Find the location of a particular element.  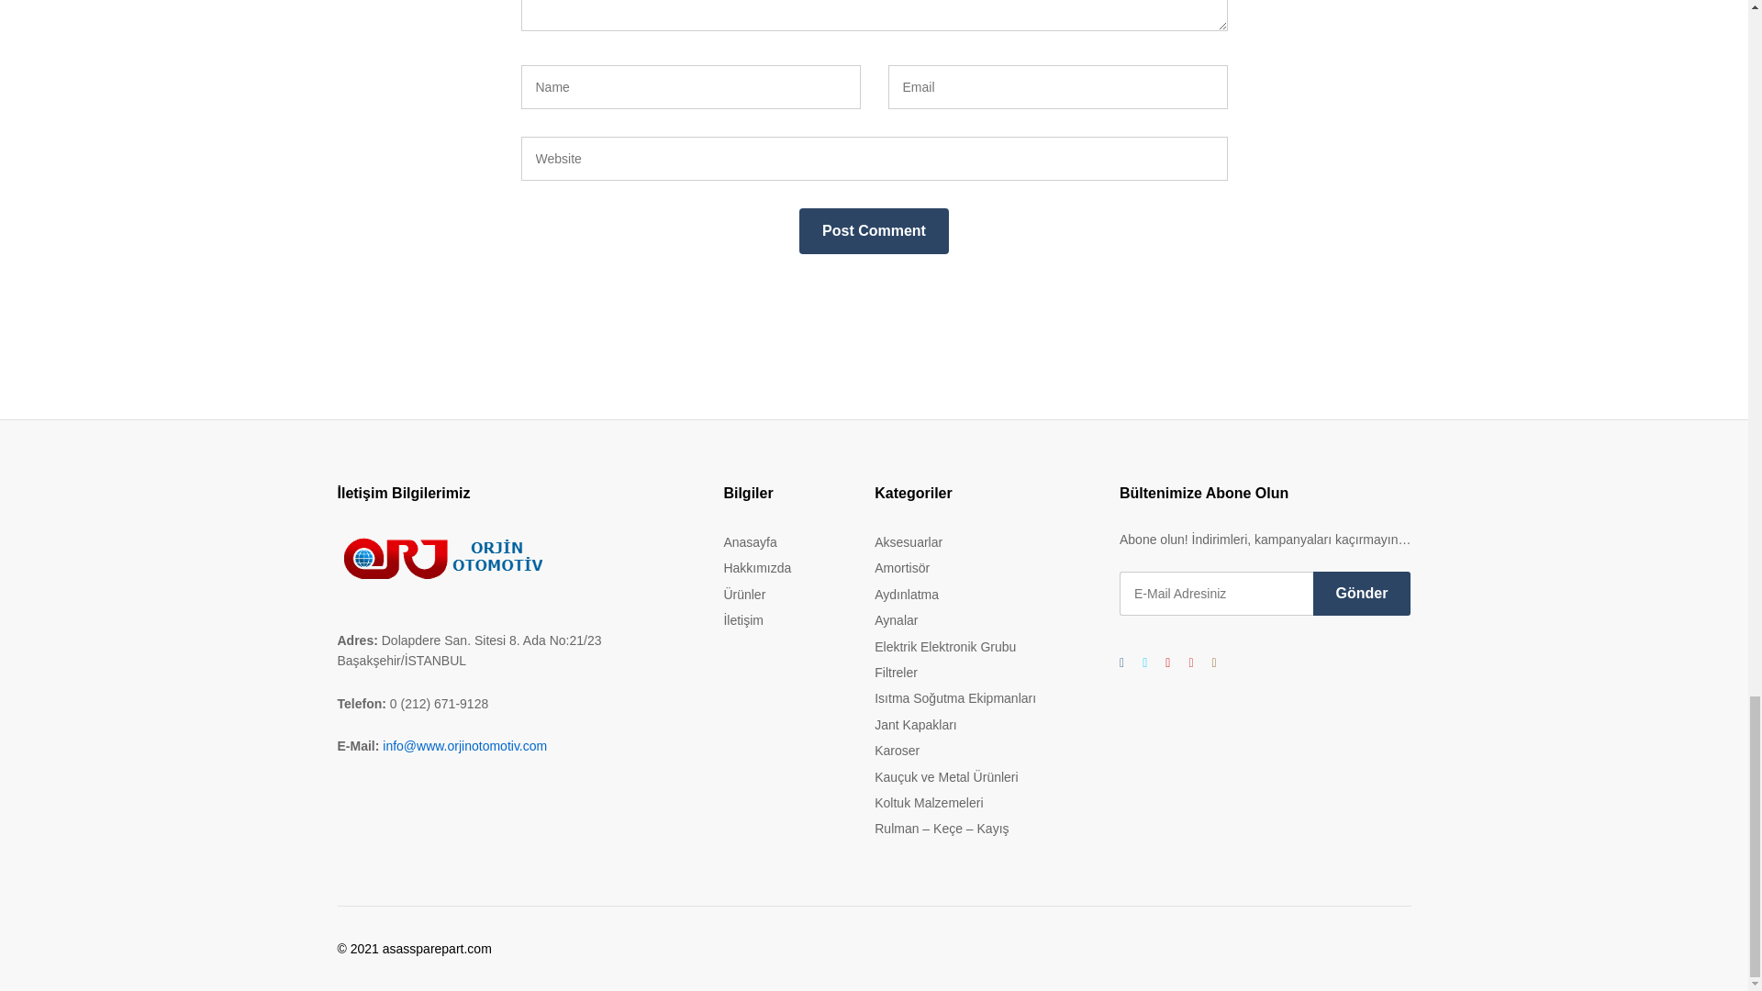

Twitter is located at coordinates (1143, 663).